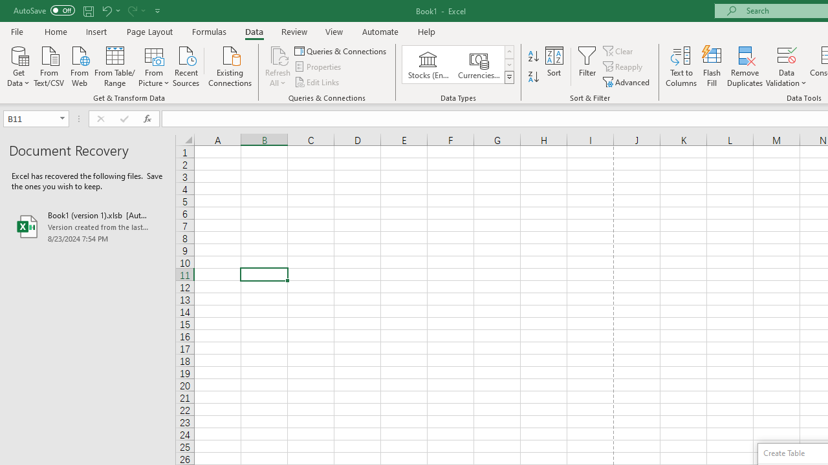 The height and width of the screenshot is (465, 828). What do you see at coordinates (681, 66) in the screenshot?
I see `Text to Columns...` at bounding box center [681, 66].